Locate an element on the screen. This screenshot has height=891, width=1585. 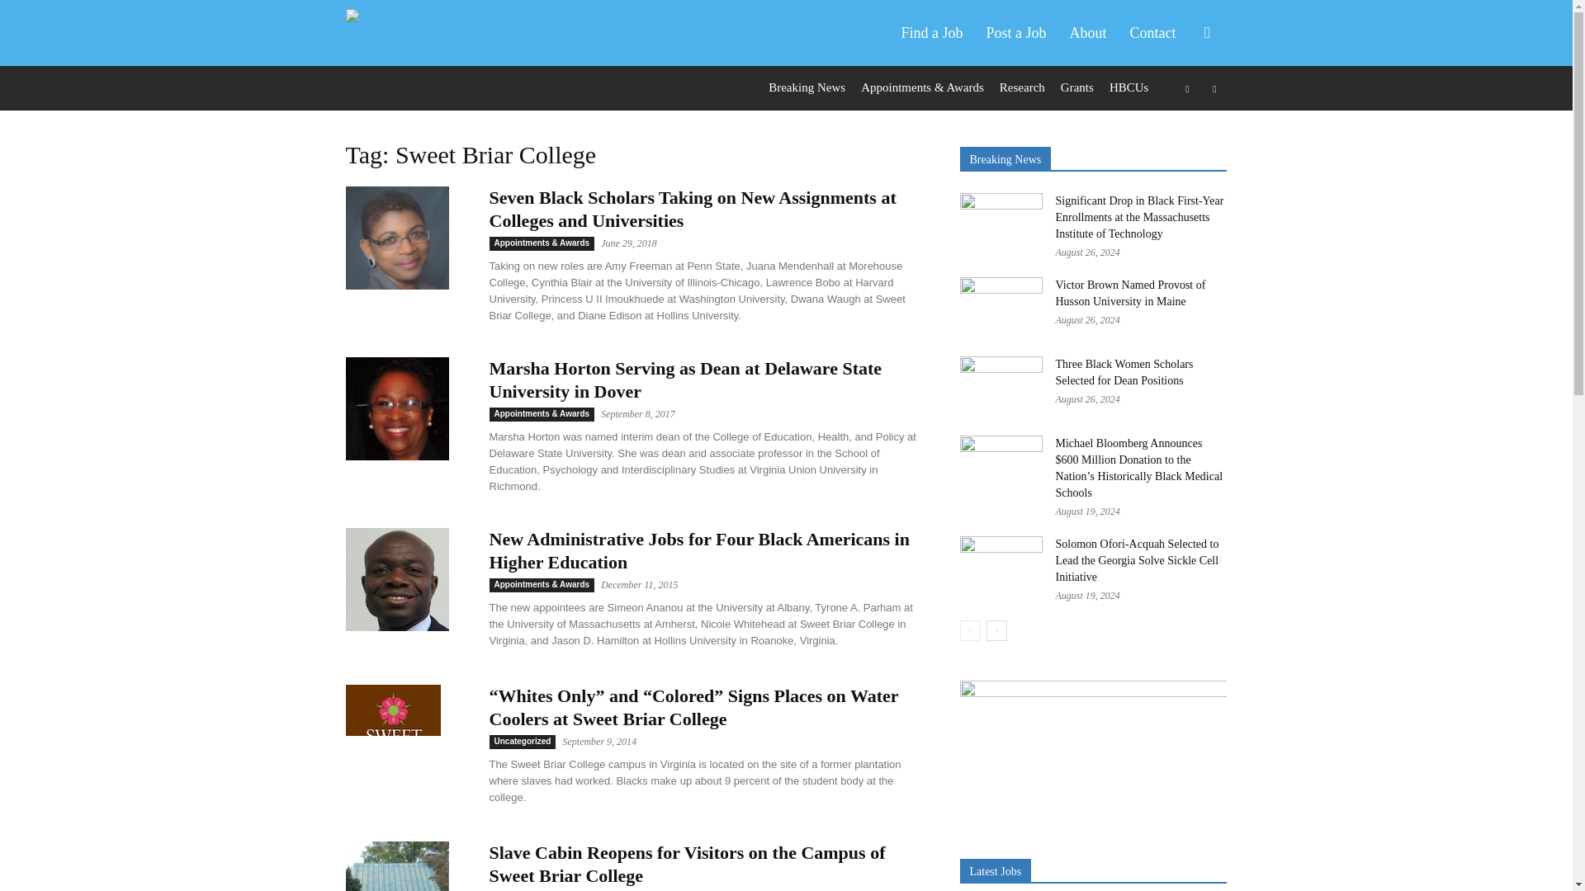
Uncategorized is located at coordinates (522, 742).